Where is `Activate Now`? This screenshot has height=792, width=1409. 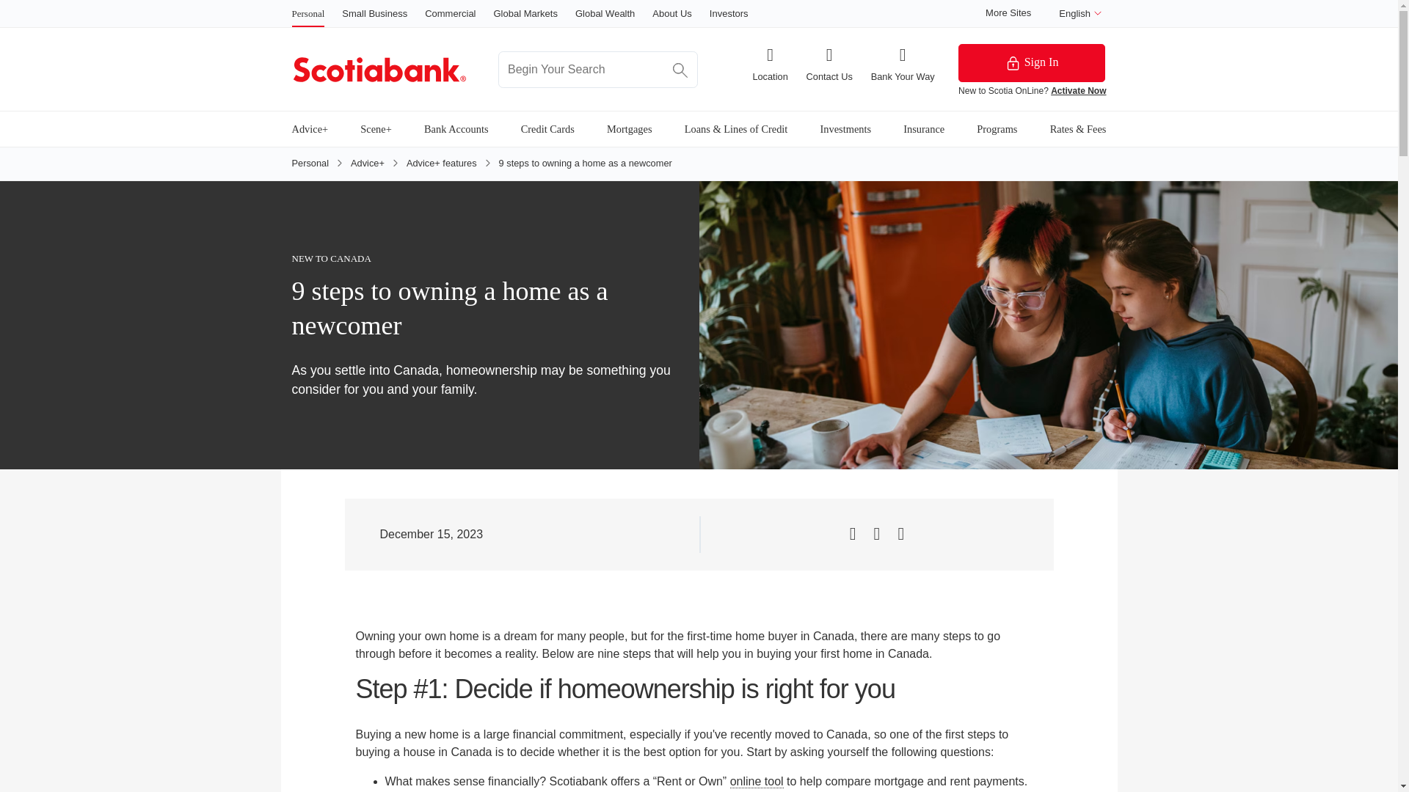 Activate Now is located at coordinates (1079, 90).